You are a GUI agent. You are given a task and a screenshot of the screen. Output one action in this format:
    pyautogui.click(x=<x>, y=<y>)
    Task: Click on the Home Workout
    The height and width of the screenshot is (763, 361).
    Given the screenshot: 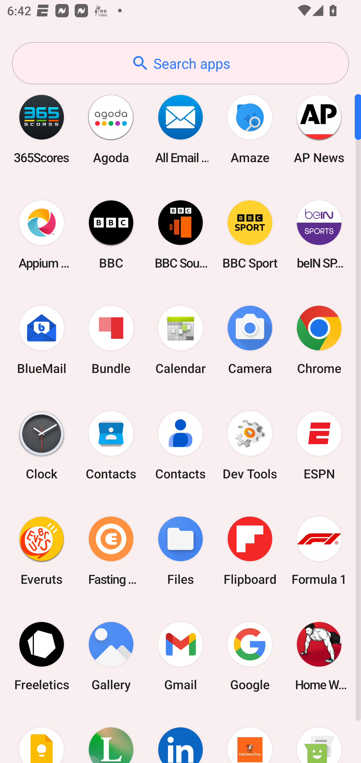 What is the action you would take?
    pyautogui.click(x=319, y=656)
    